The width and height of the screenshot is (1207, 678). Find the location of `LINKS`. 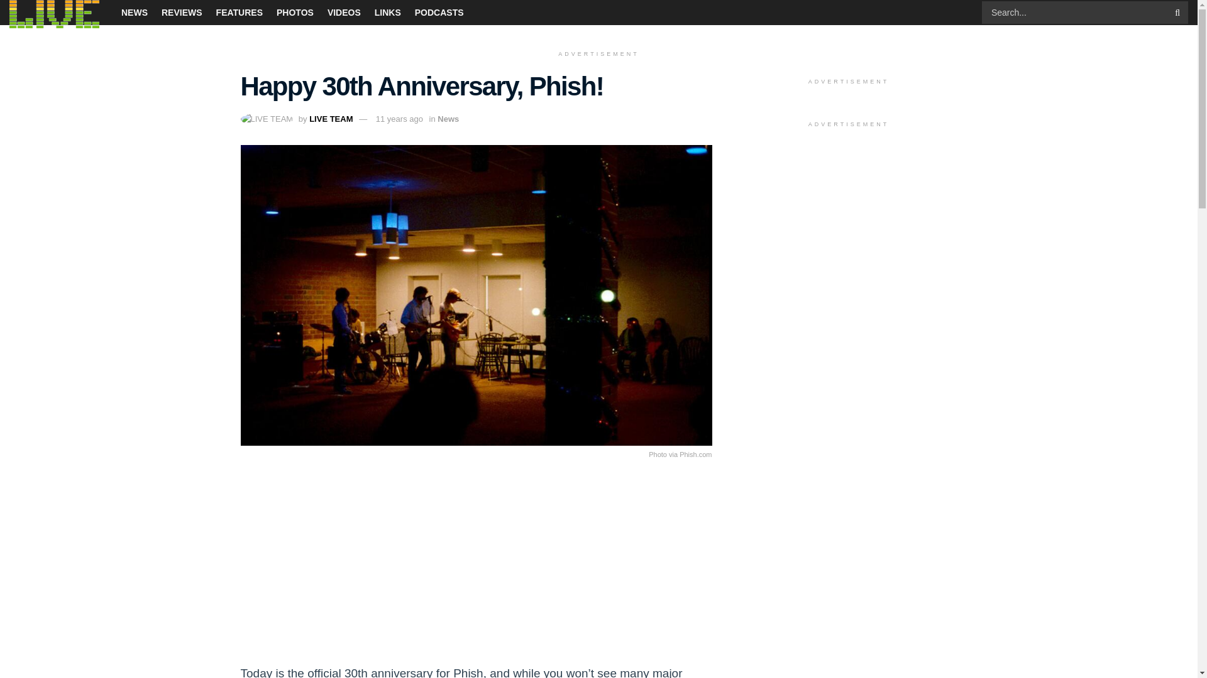

LINKS is located at coordinates (387, 13).